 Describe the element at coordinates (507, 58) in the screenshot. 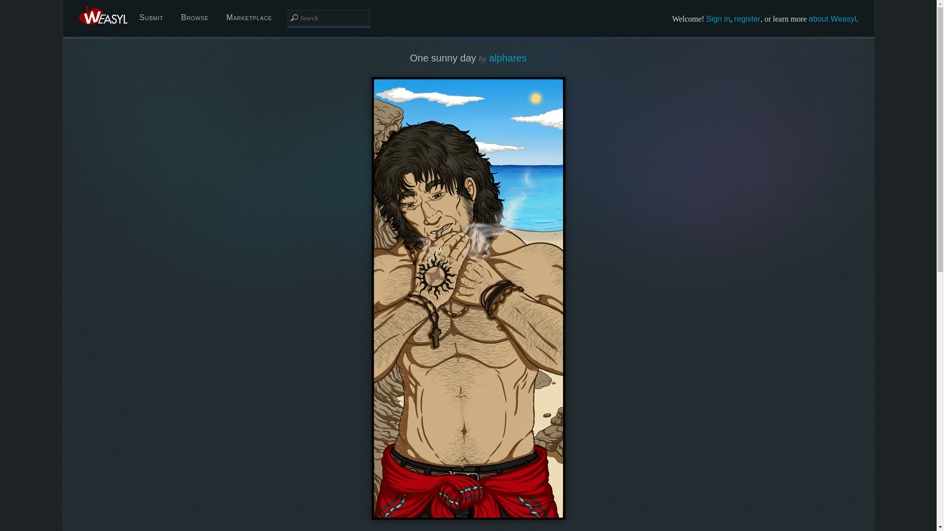

I see `alphares` at that location.